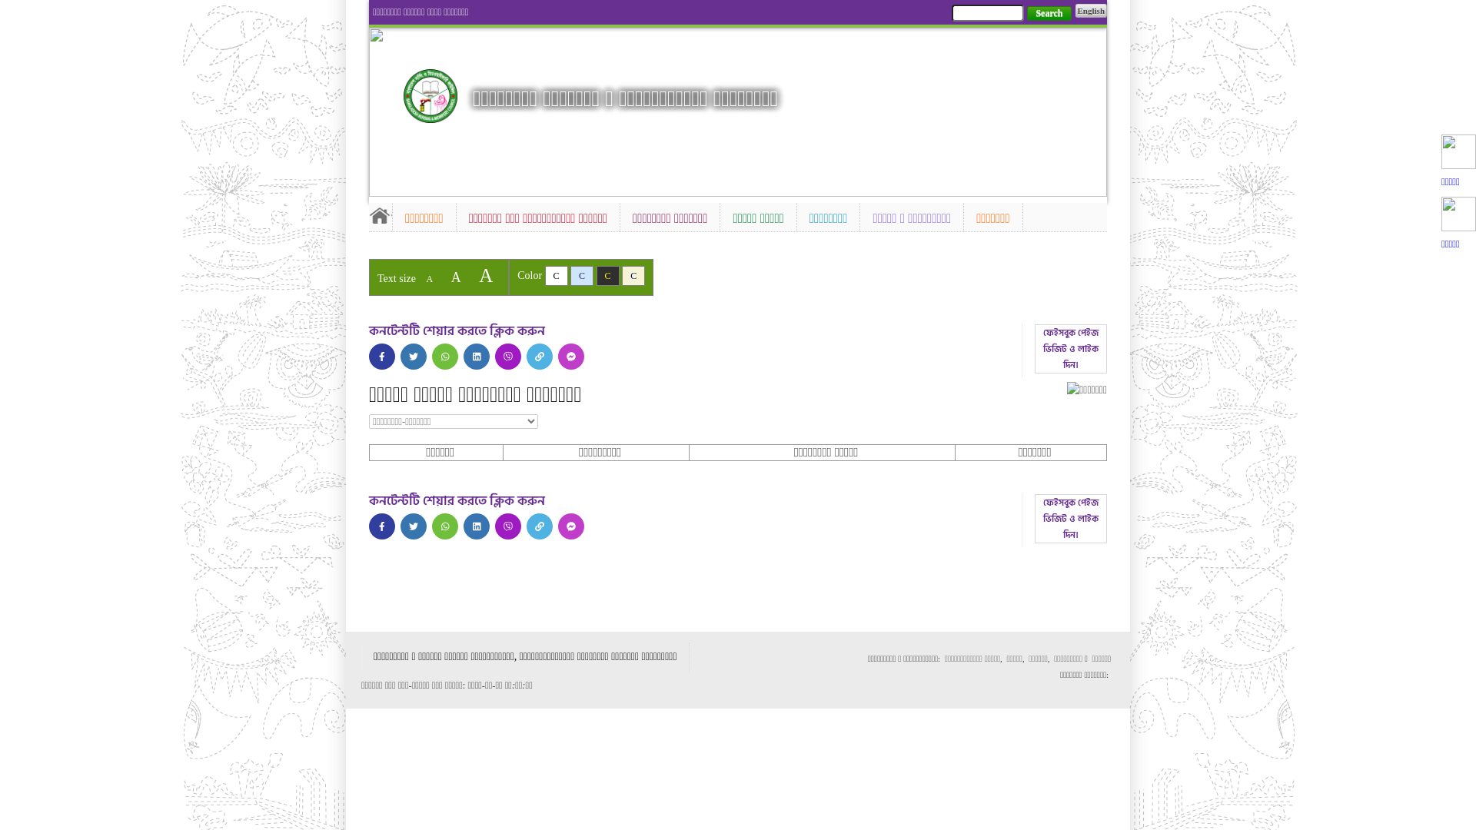 The image size is (1476, 830). What do you see at coordinates (1092, 11) in the screenshot?
I see `English` at bounding box center [1092, 11].